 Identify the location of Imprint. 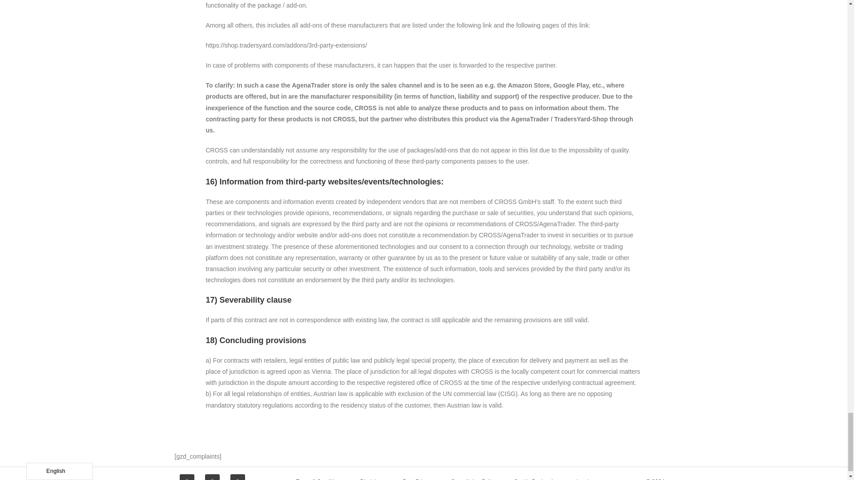
(584, 476).